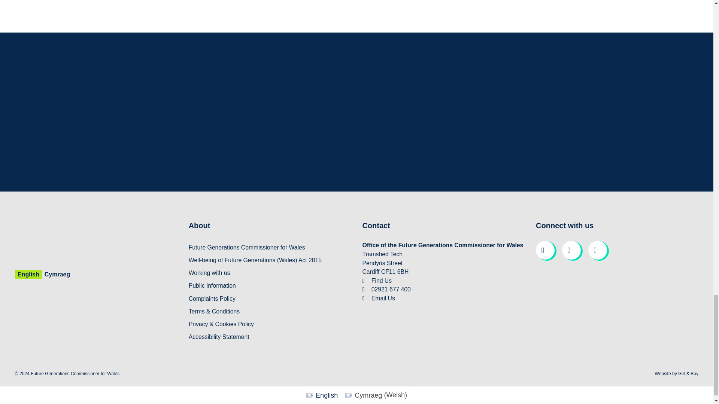 The image size is (719, 404). What do you see at coordinates (246, 247) in the screenshot?
I see `Future Generations Commissioner for Wales` at bounding box center [246, 247].